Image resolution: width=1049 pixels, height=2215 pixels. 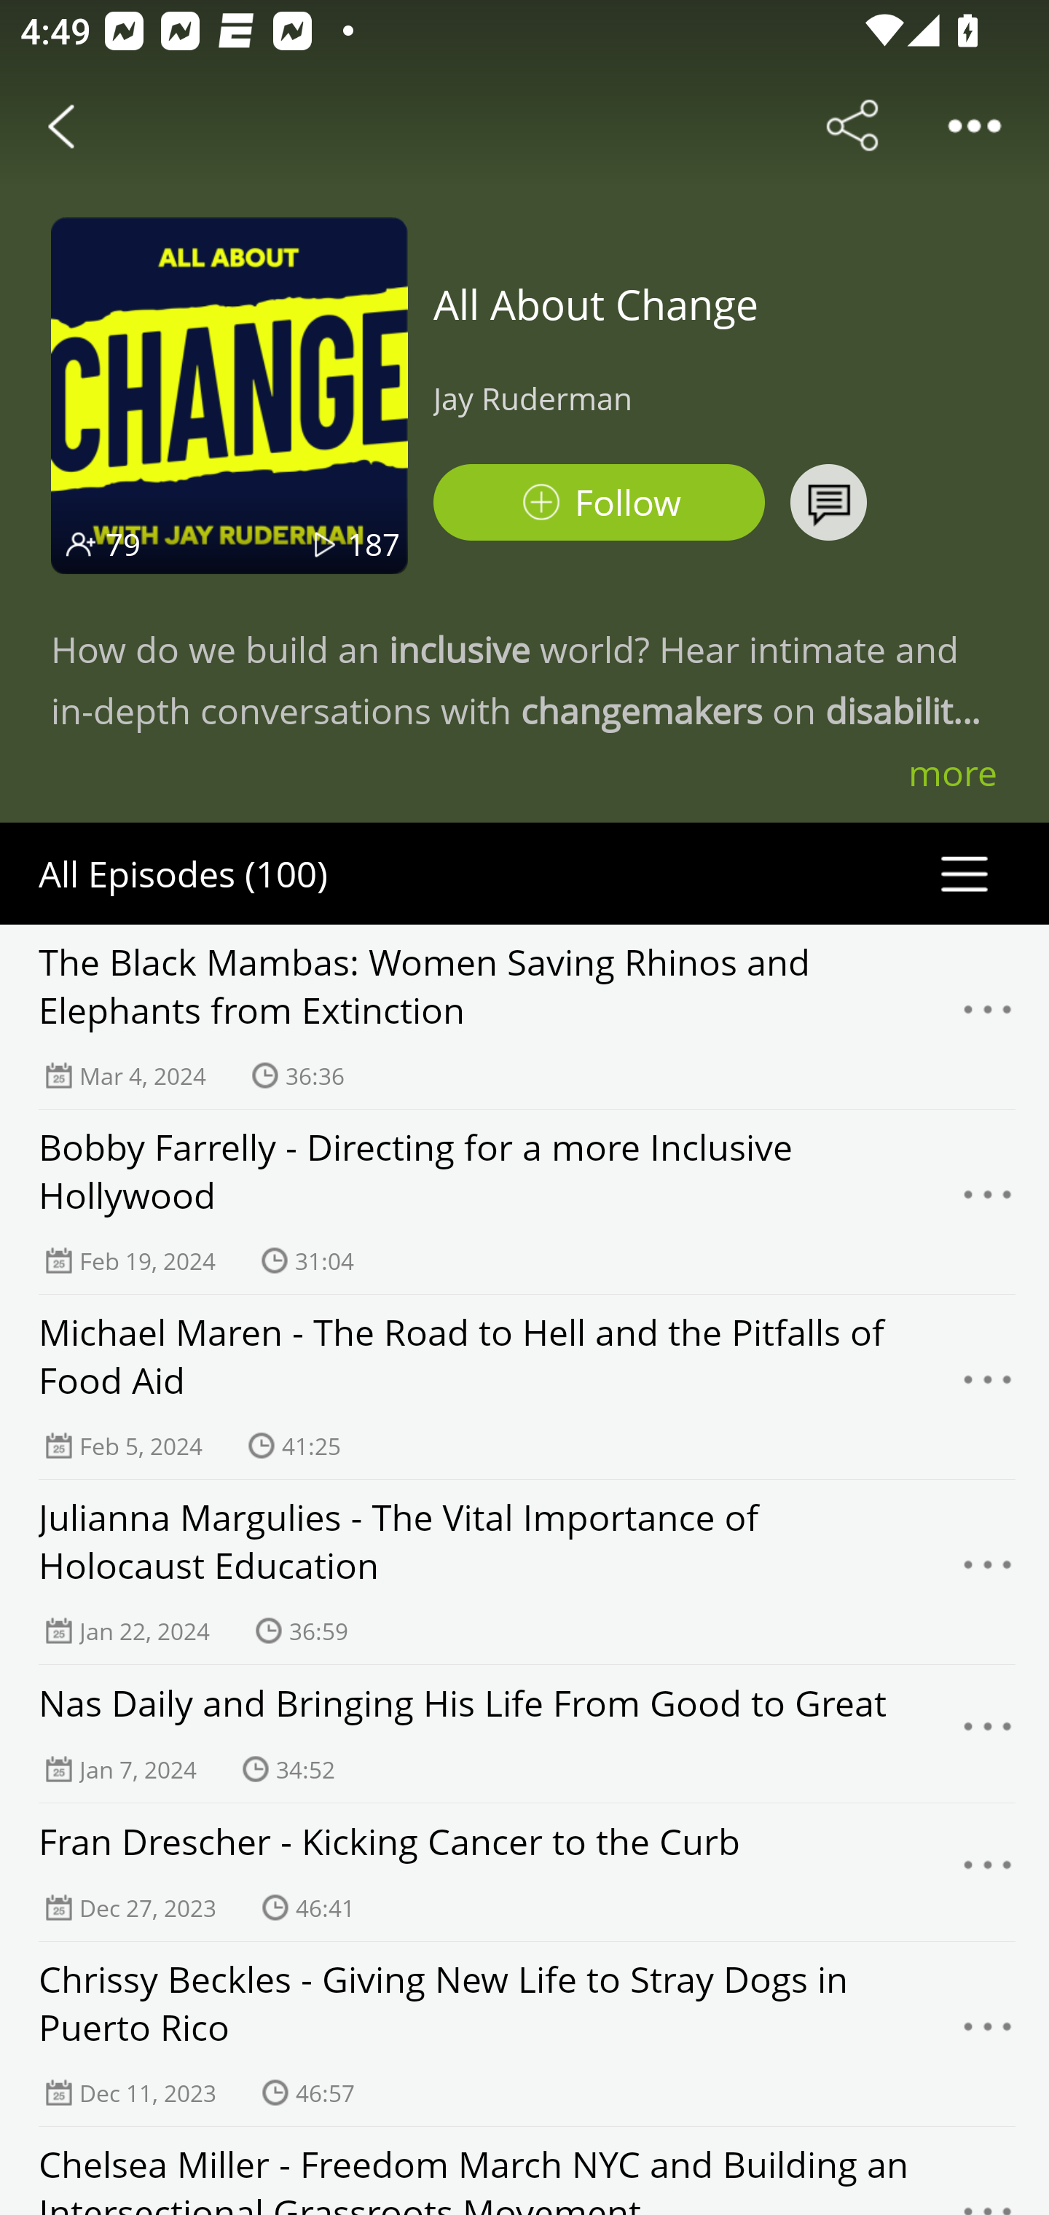 What do you see at coordinates (599, 503) in the screenshot?
I see `Podbean Follow` at bounding box center [599, 503].